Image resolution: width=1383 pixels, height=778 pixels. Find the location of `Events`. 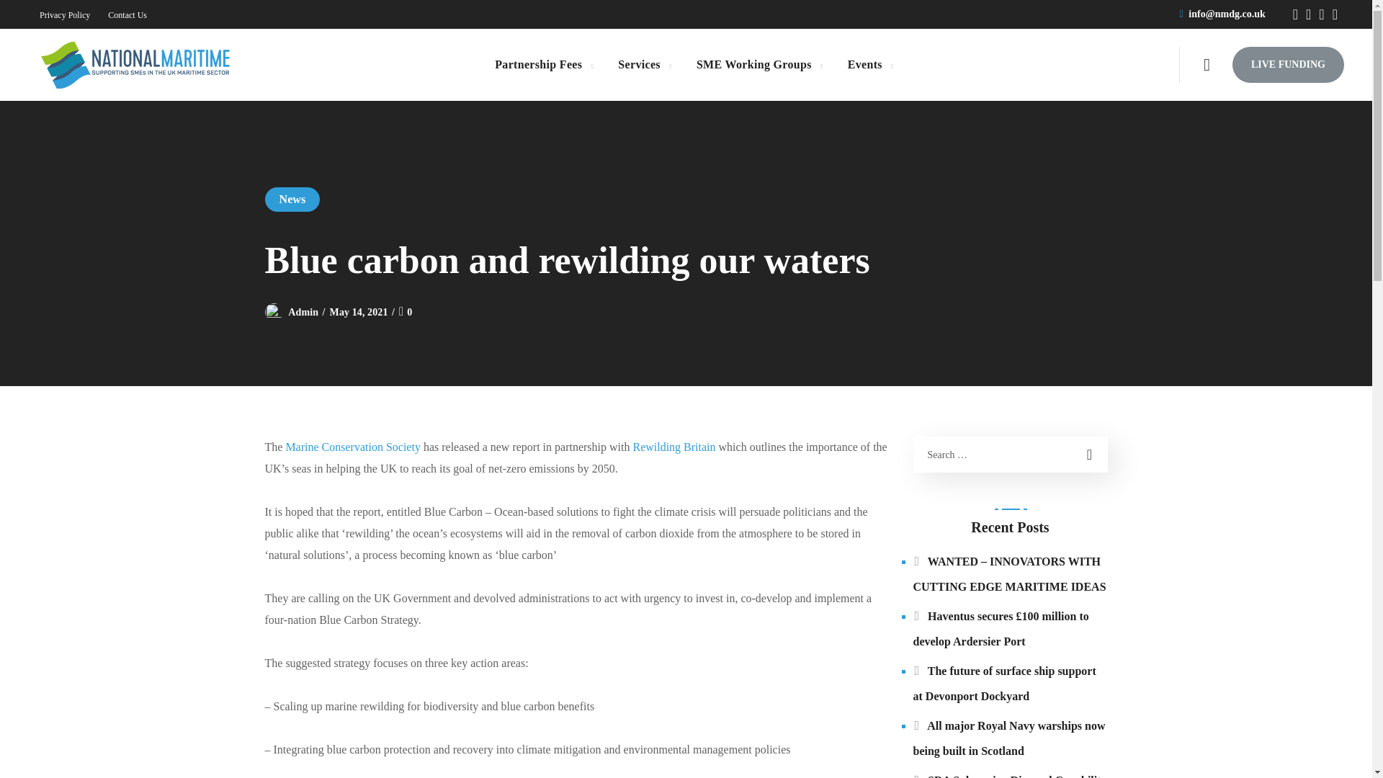

Events is located at coordinates (870, 65).